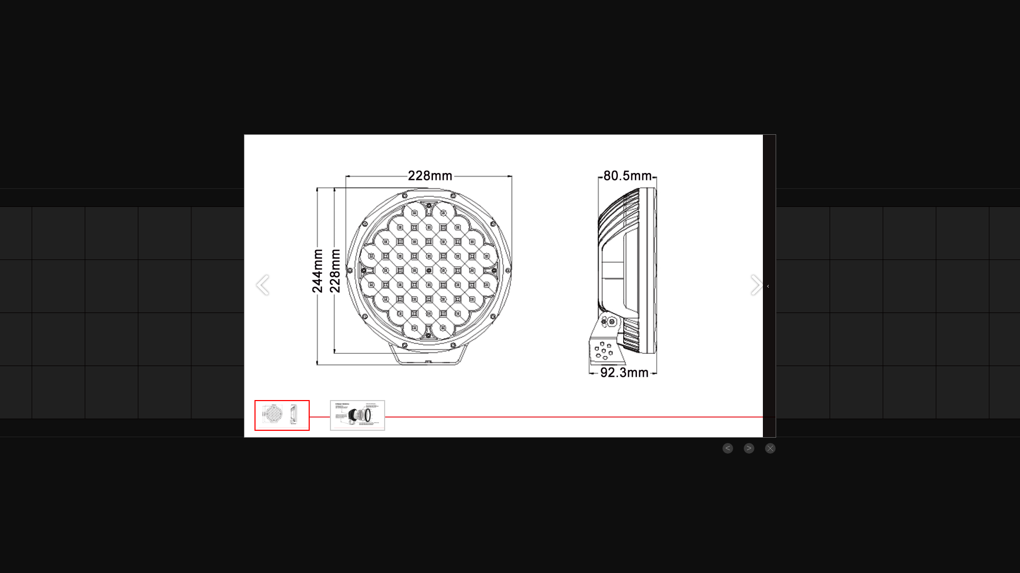 Image resolution: width=1020 pixels, height=573 pixels. Describe the element at coordinates (302, 197) in the screenshot. I see `Company` at that location.